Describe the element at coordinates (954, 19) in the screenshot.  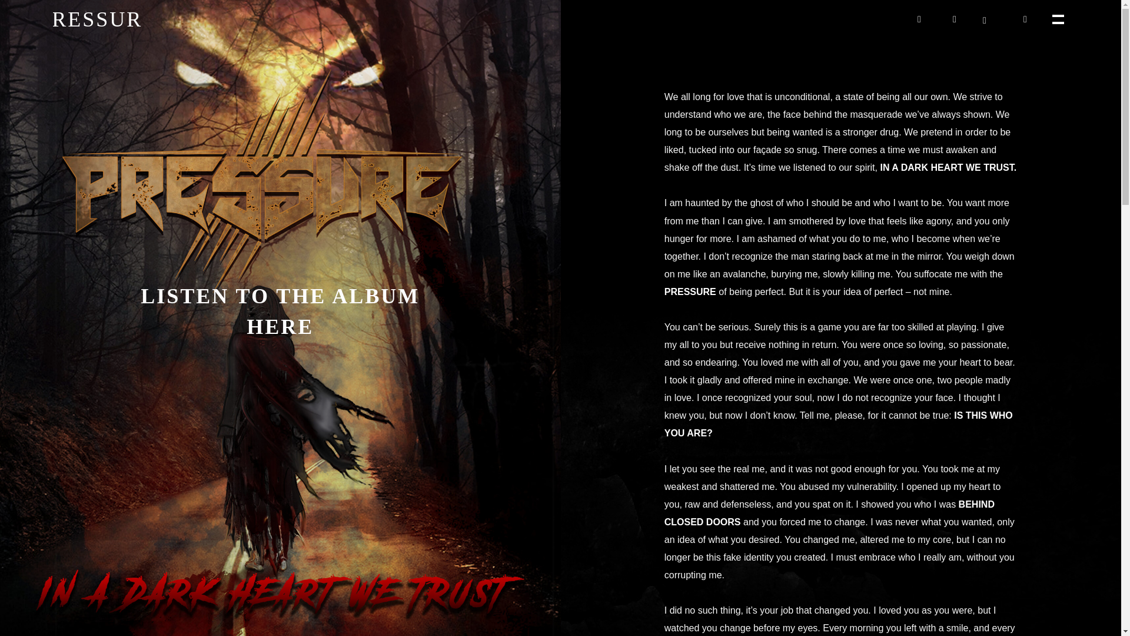
I see `instagram` at that location.